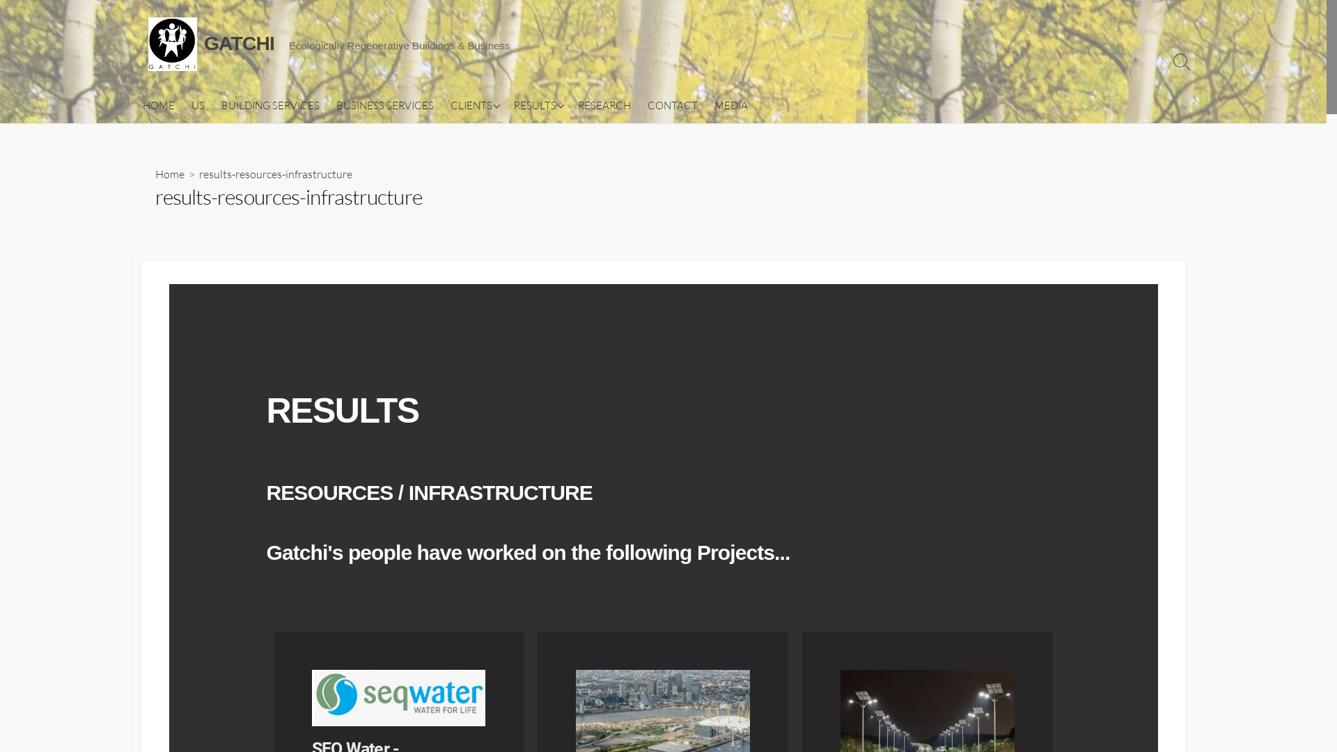  What do you see at coordinates (575, 204) in the screenshot?
I see `Resources/Infrastructure` at bounding box center [575, 204].